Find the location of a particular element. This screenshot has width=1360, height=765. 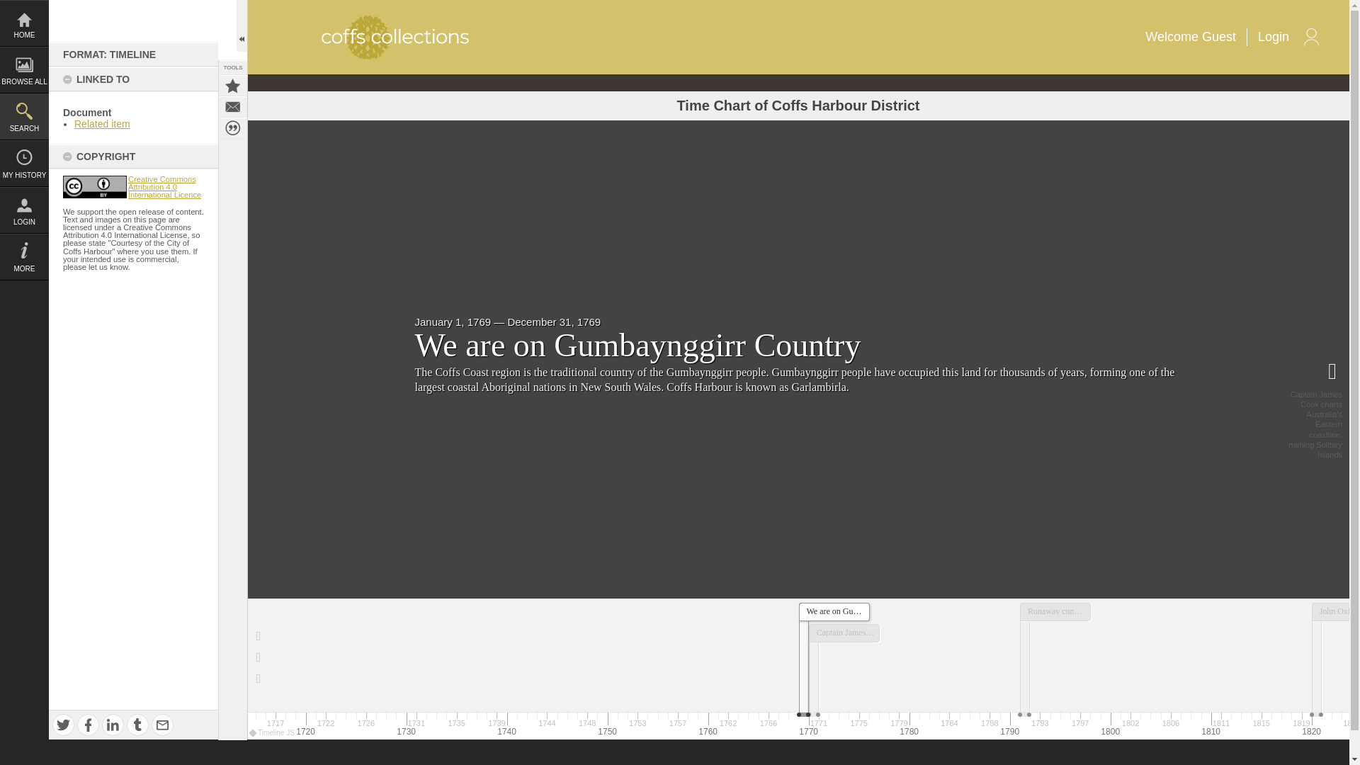

Share this on Tumblr is located at coordinates (137, 724).